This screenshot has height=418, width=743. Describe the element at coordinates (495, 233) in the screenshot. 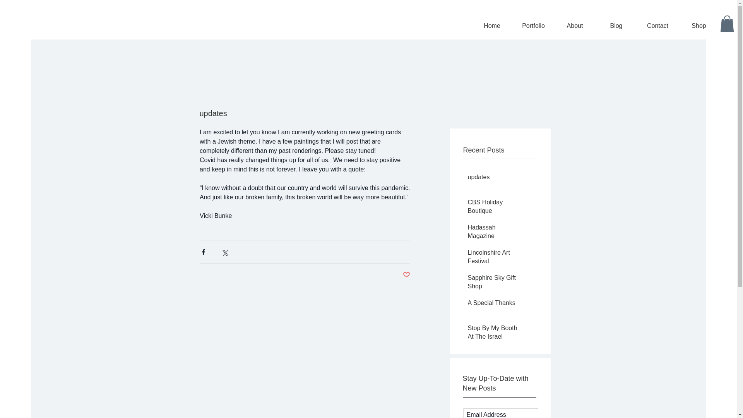

I see `Hadassah Magazine` at that location.